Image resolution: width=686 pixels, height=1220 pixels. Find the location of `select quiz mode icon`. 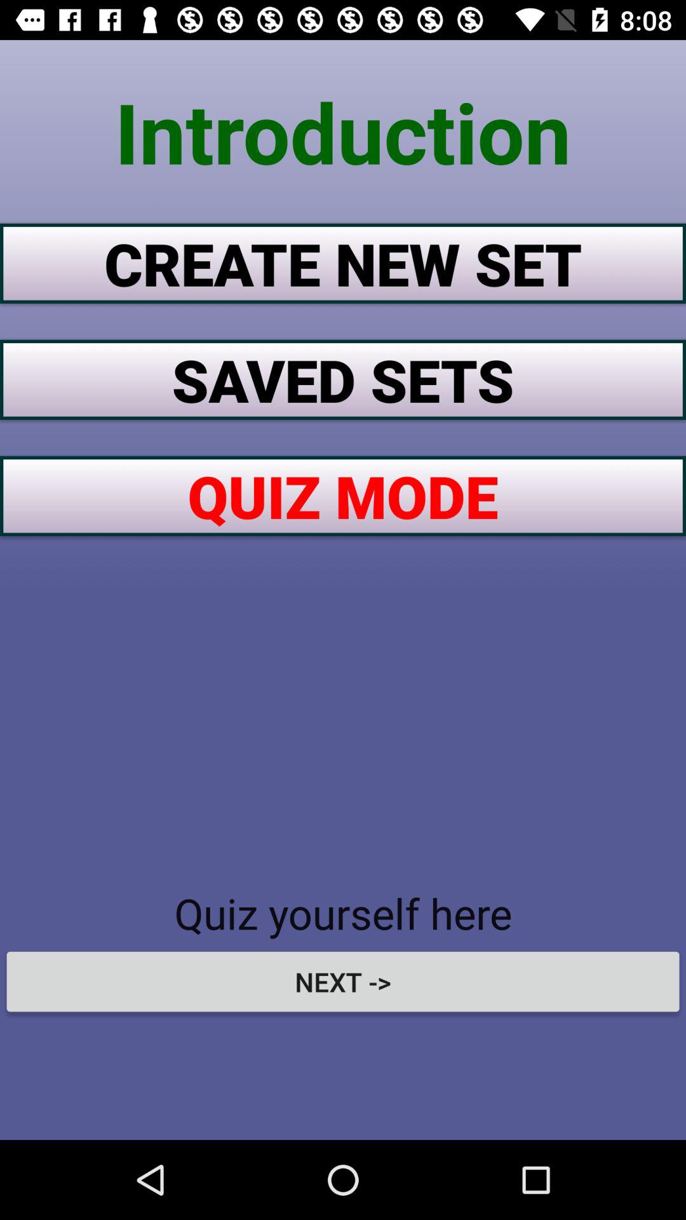

select quiz mode icon is located at coordinates (343, 496).